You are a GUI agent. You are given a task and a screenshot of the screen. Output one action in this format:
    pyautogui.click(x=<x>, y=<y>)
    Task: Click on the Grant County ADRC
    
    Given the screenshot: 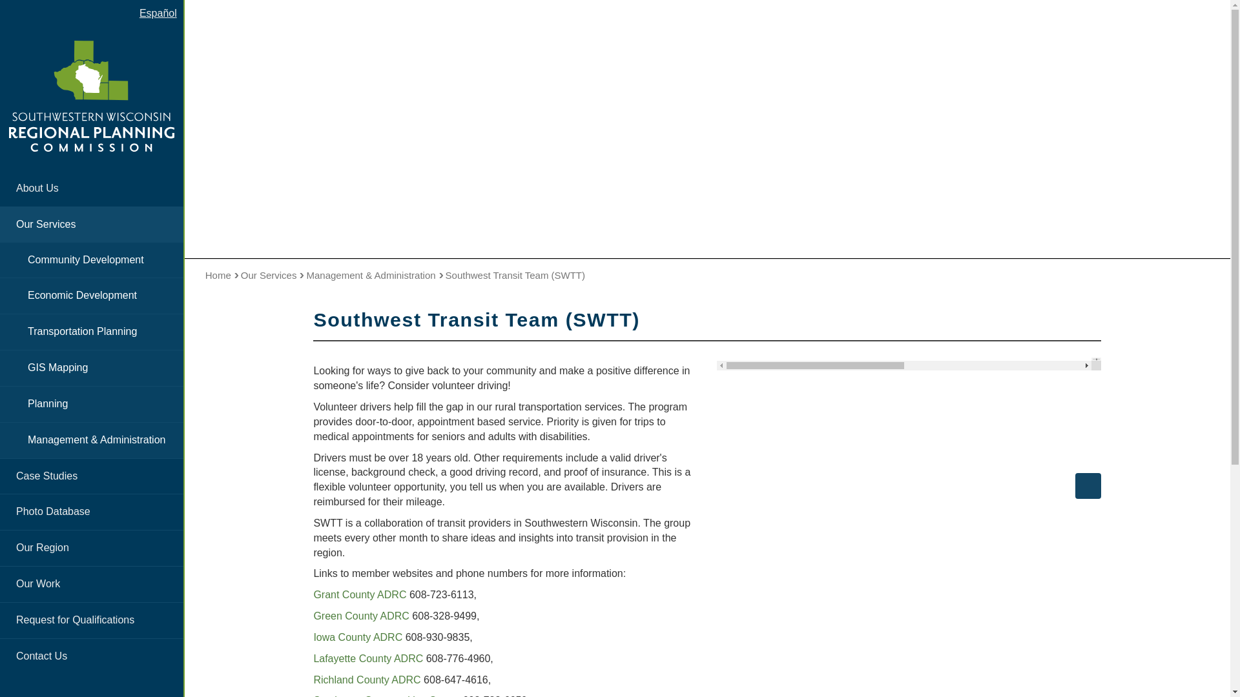 What is the action you would take?
    pyautogui.click(x=360, y=594)
    